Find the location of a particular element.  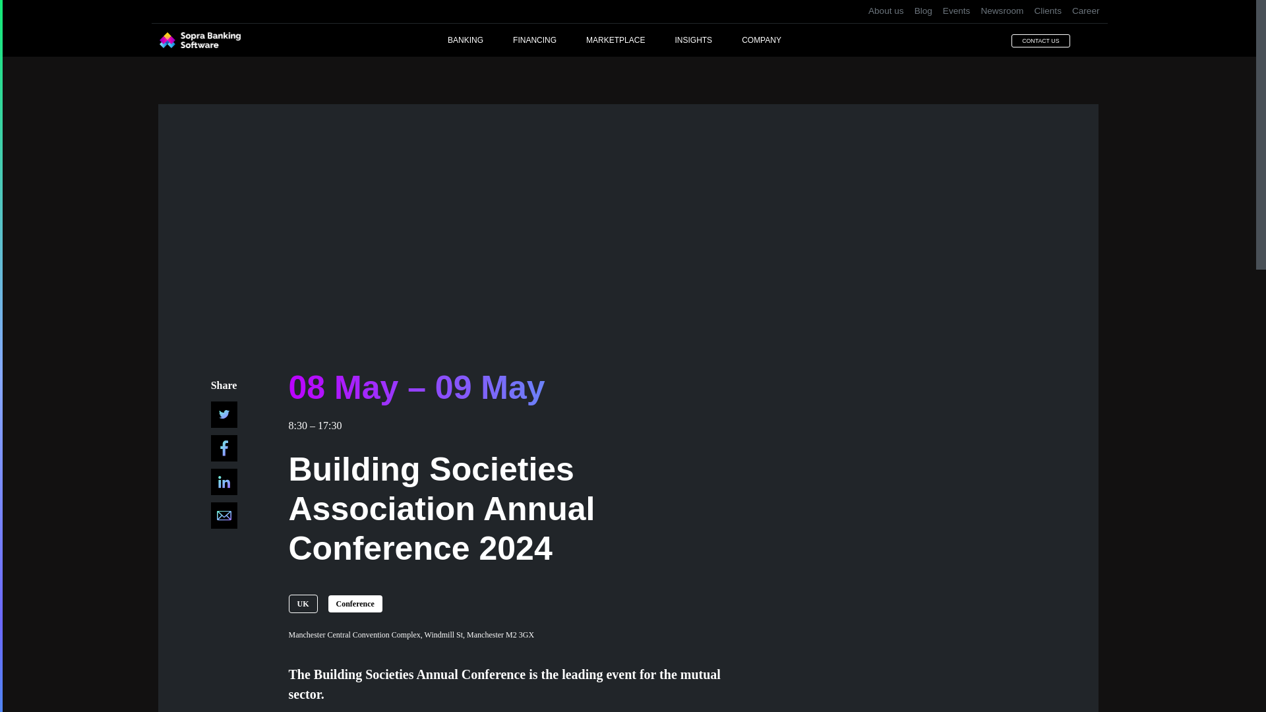

MARKETPLACE is located at coordinates (630, 40).